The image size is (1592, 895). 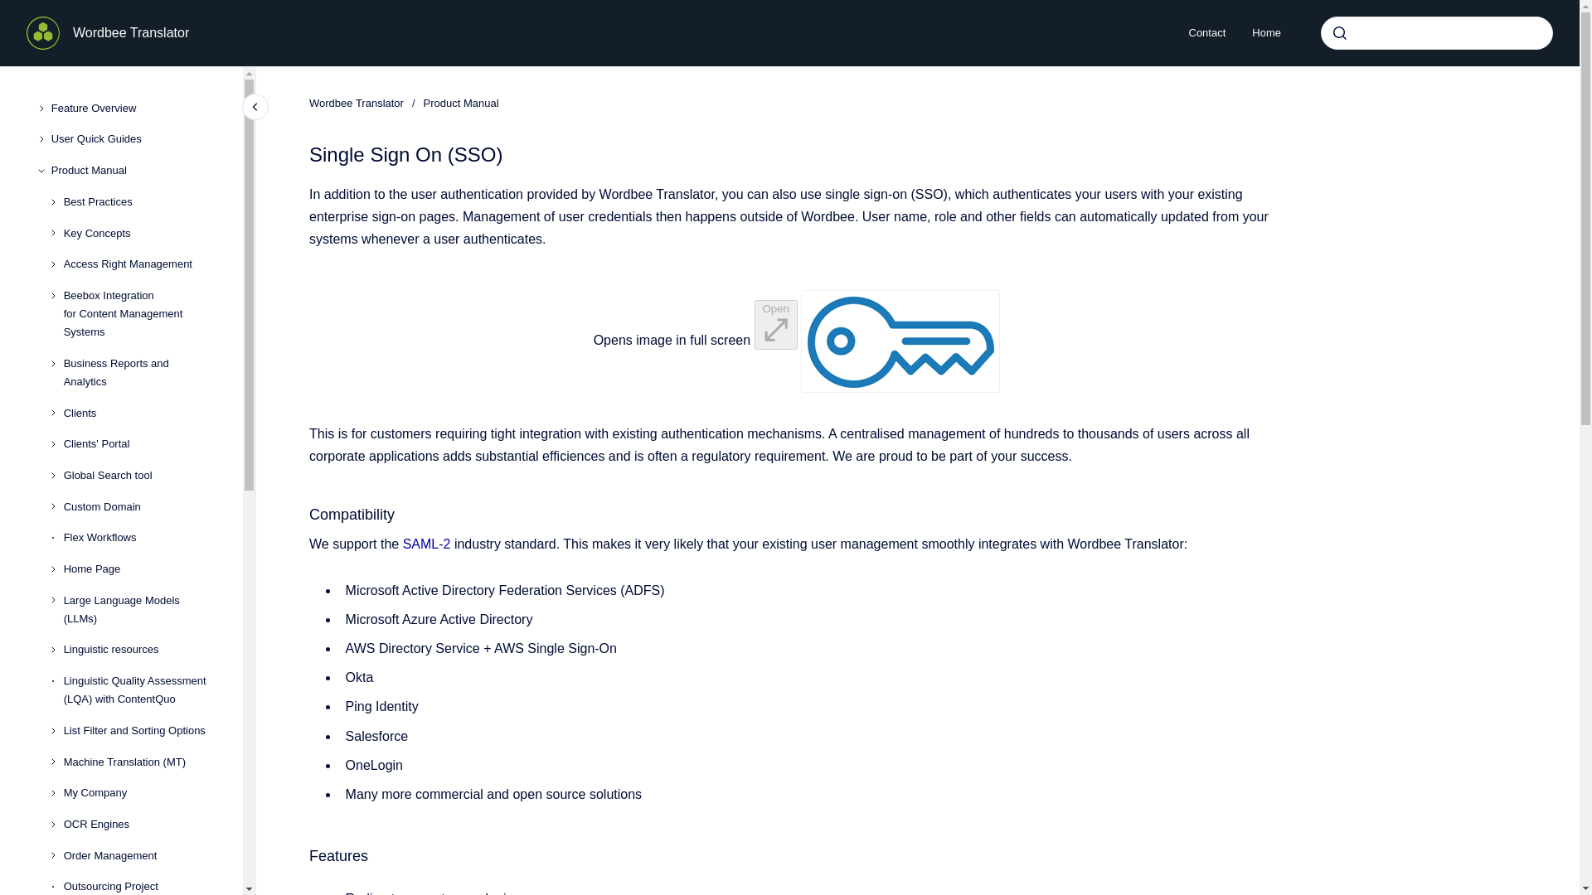 What do you see at coordinates (43, 33) in the screenshot?
I see `Go to homepage` at bounding box center [43, 33].